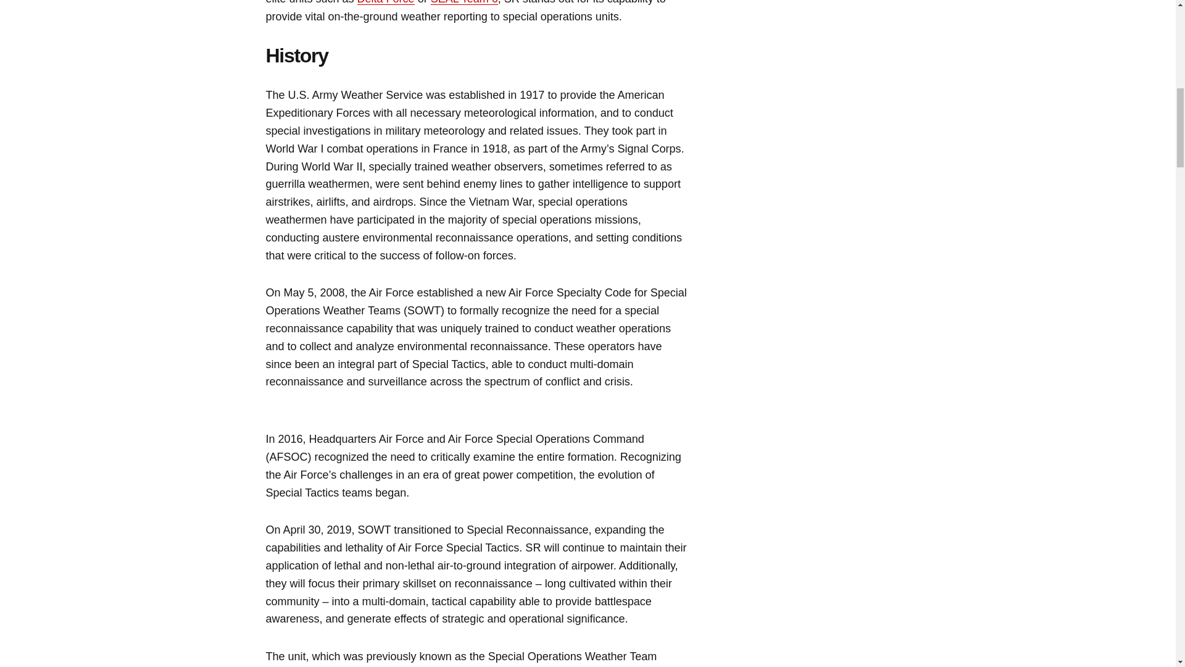 The width and height of the screenshot is (1185, 667). I want to click on Delta Force, so click(386, 2).